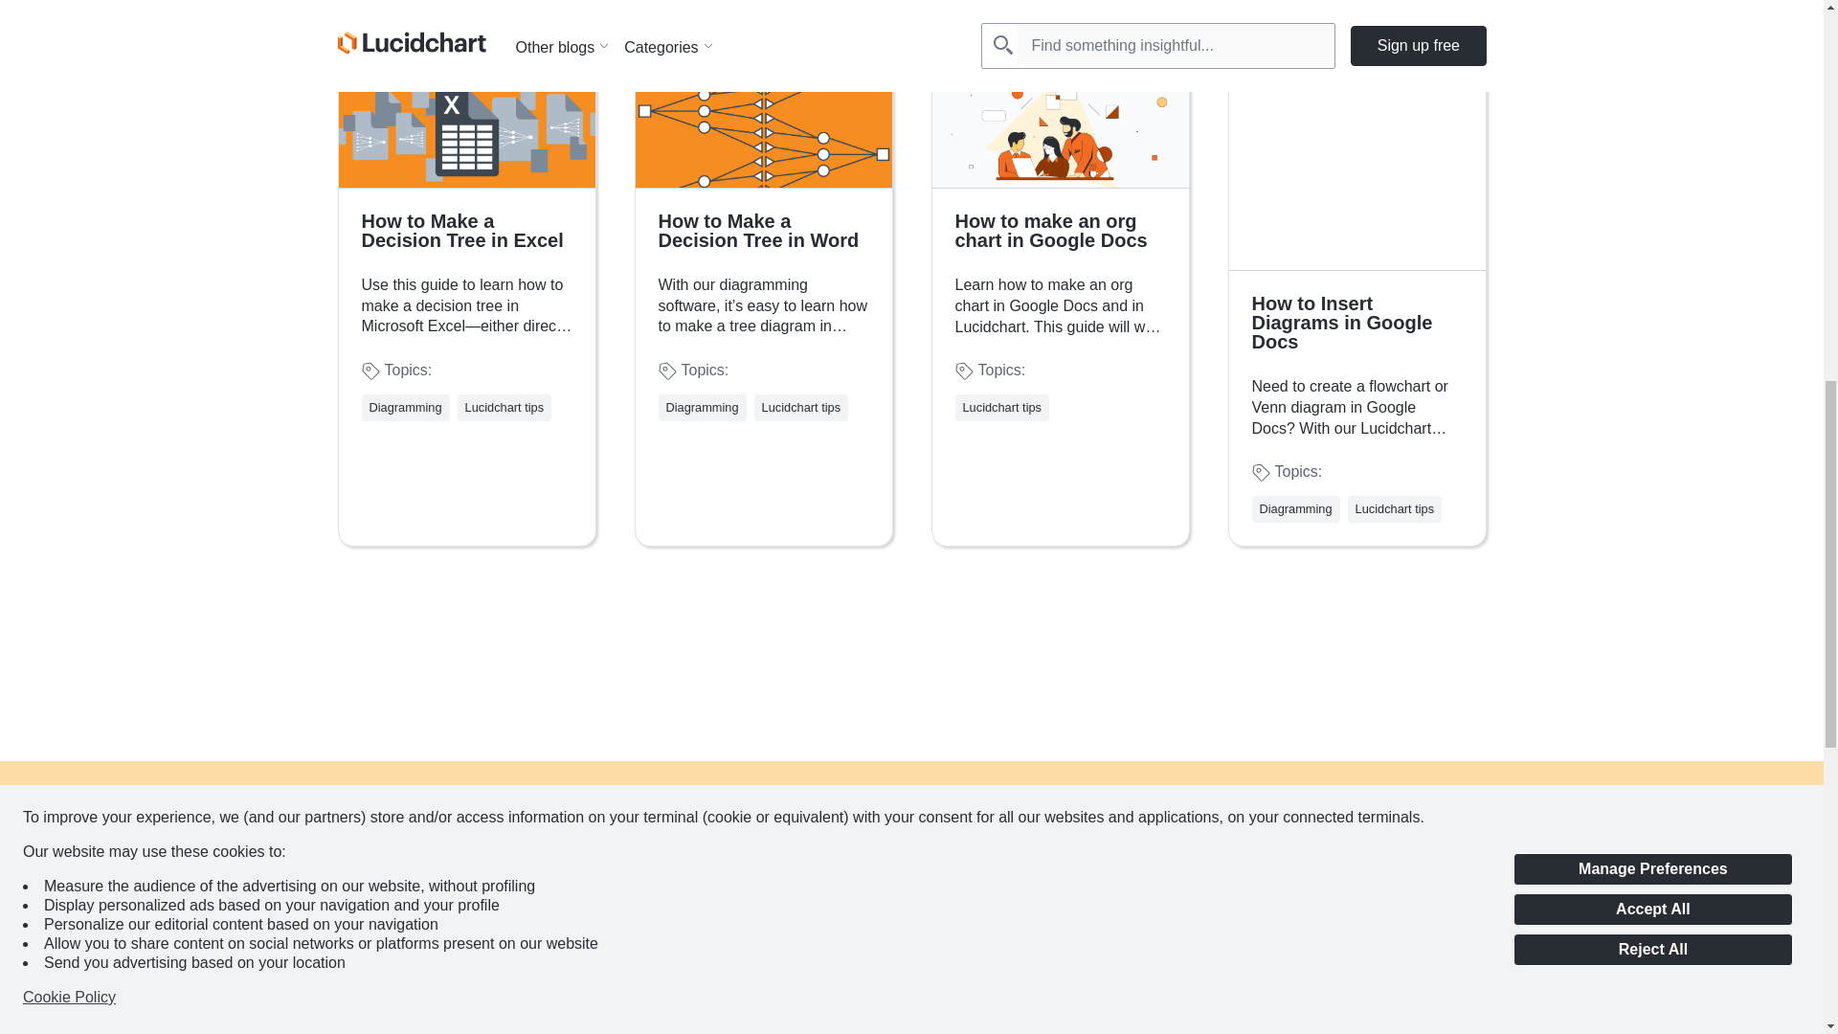 Image resolution: width=1838 pixels, height=1034 pixels. Describe the element at coordinates (1019, 4) in the screenshot. I see `Project management` at that location.